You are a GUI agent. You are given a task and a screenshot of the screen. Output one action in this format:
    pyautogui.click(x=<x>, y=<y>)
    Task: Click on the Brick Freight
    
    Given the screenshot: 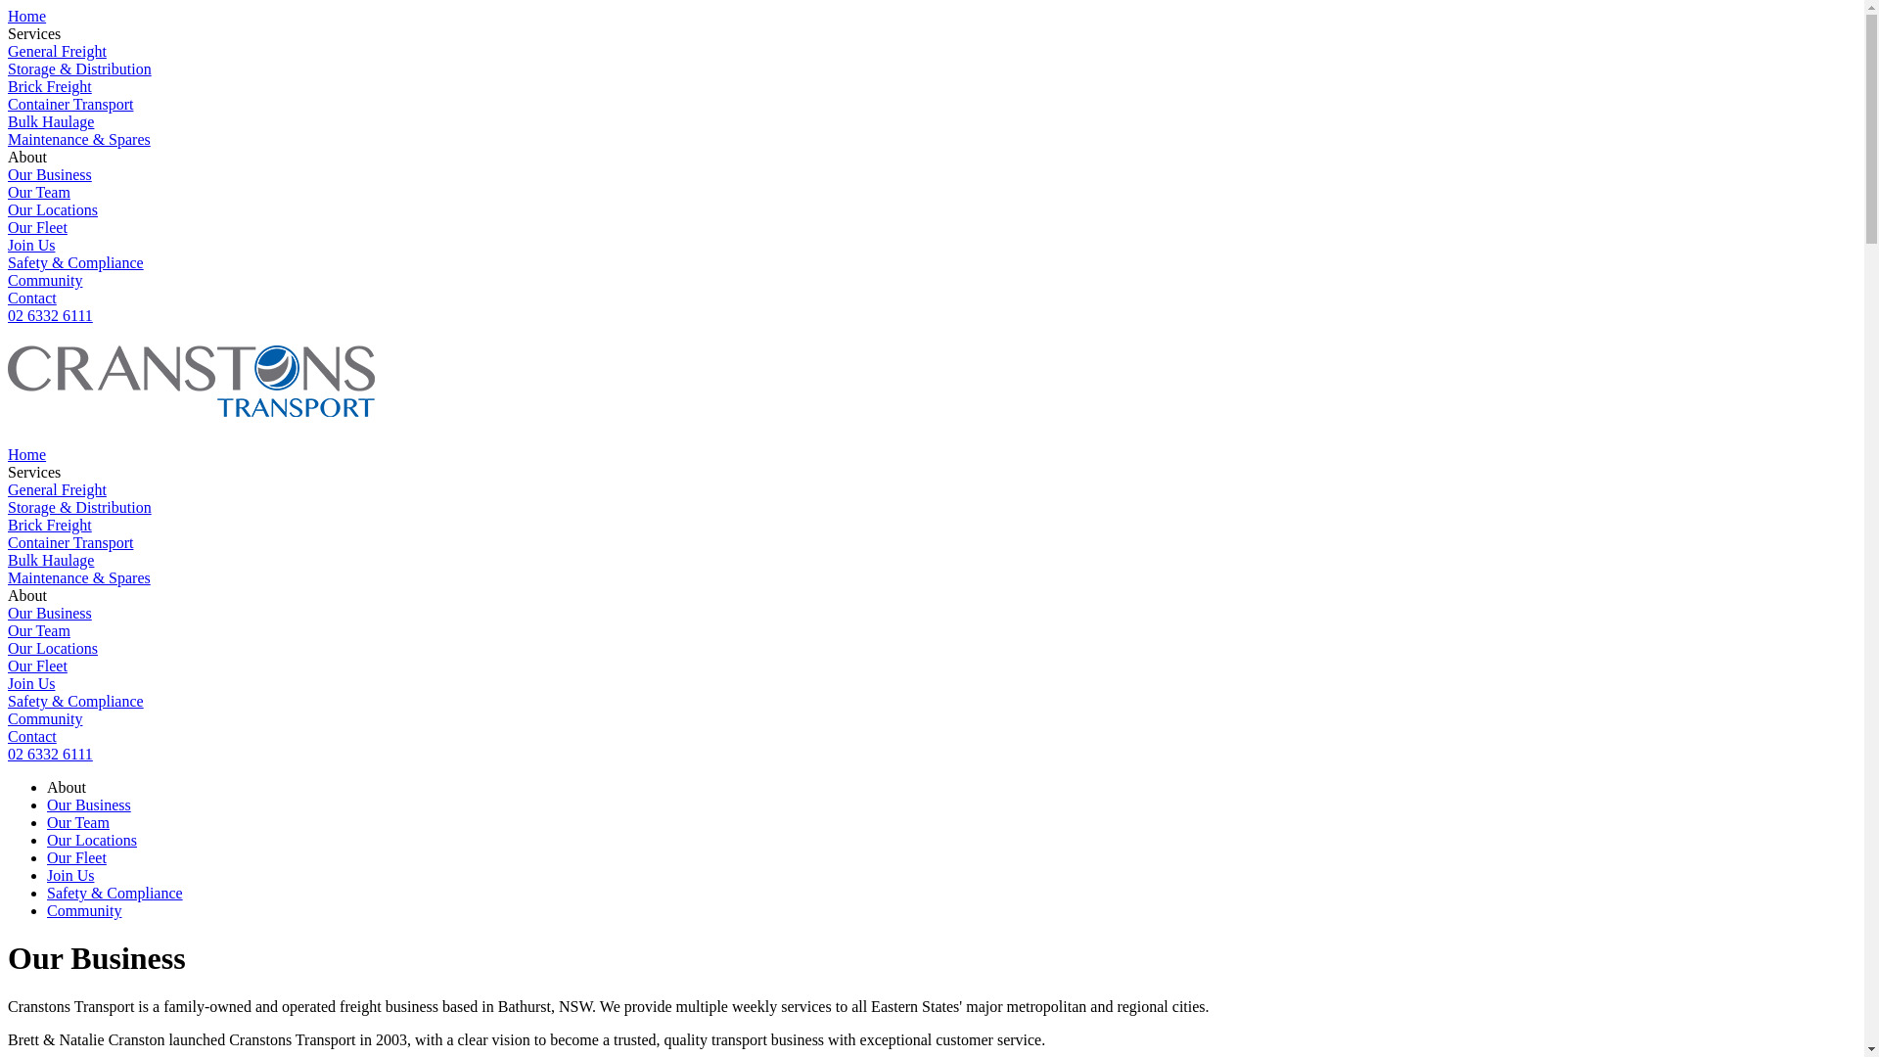 What is the action you would take?
    pyautogui.click(x=50, y=525)
    